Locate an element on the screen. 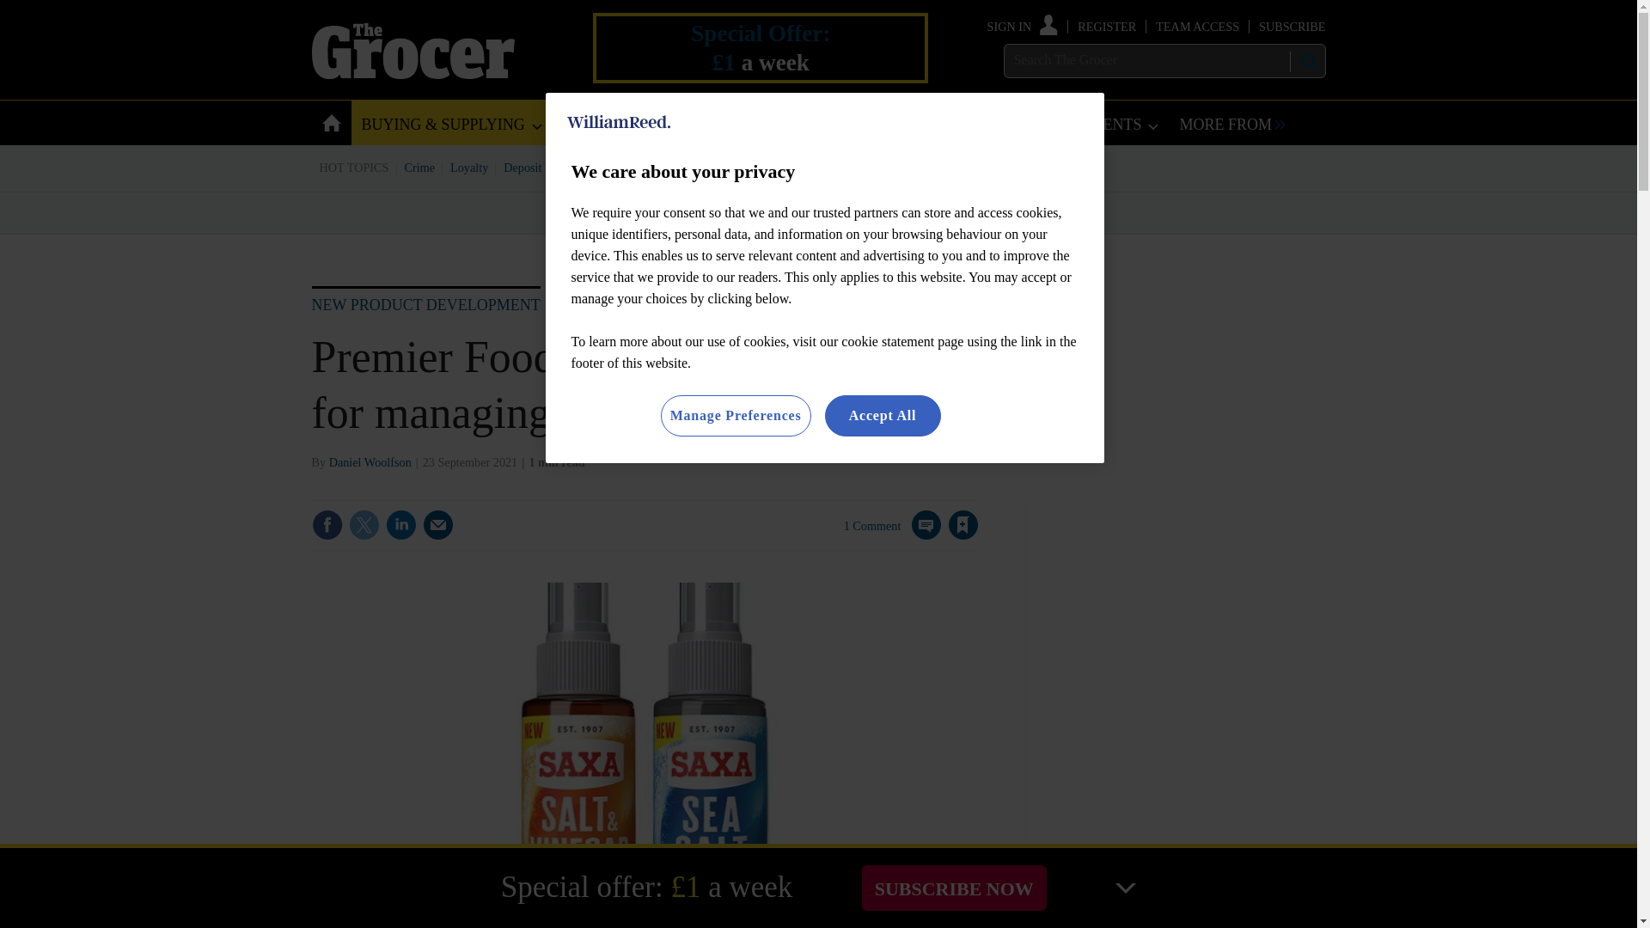 Image resolution: width=1650 pixels, height=928 pixels. SIGN IN is located at coordinates (1023, 26).